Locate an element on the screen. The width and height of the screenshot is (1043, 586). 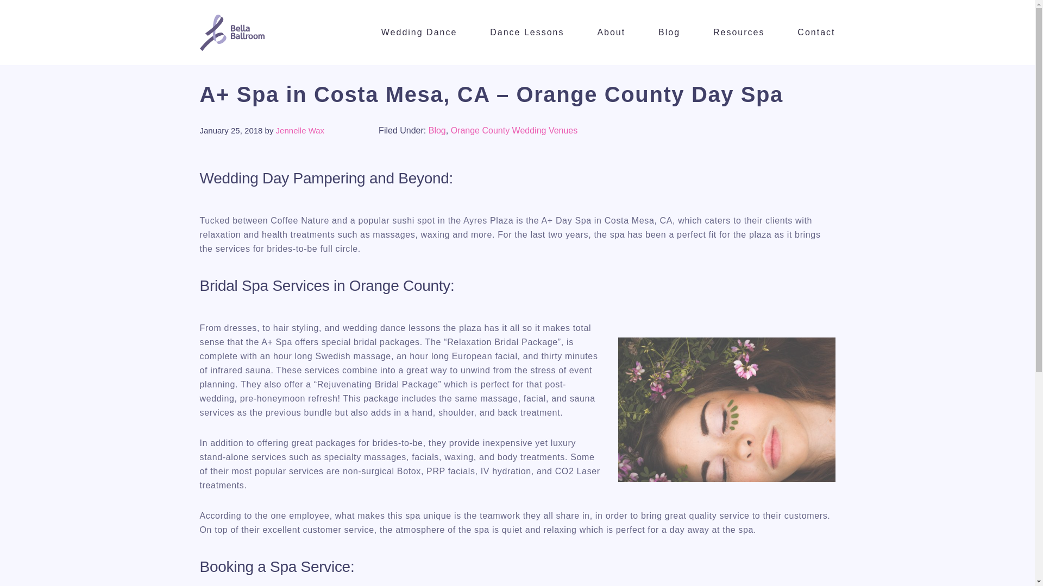
Posts by Jennelle Wax is located at coordinates (300, 130).